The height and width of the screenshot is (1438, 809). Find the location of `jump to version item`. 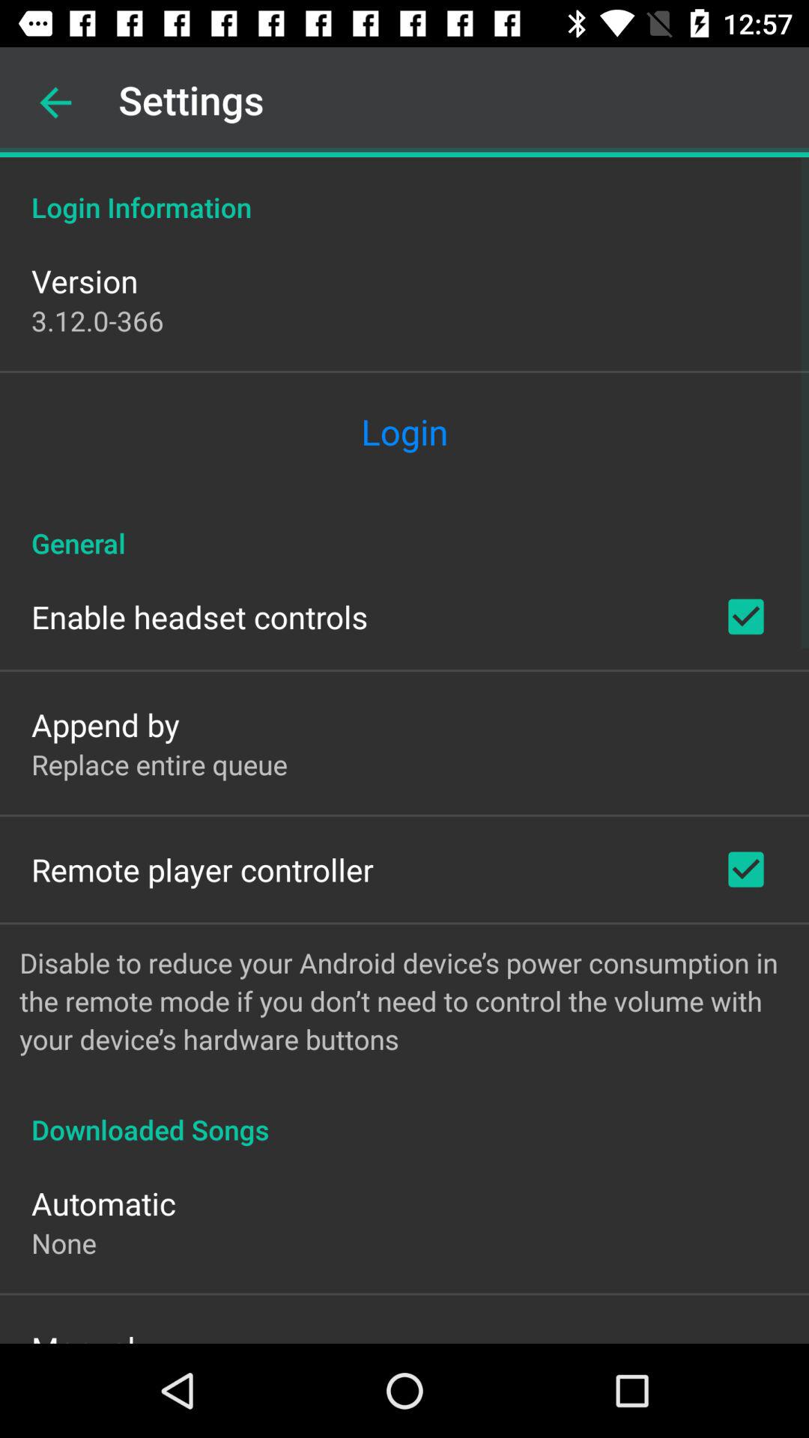

jump to version item is located at coordinates (85, 280).